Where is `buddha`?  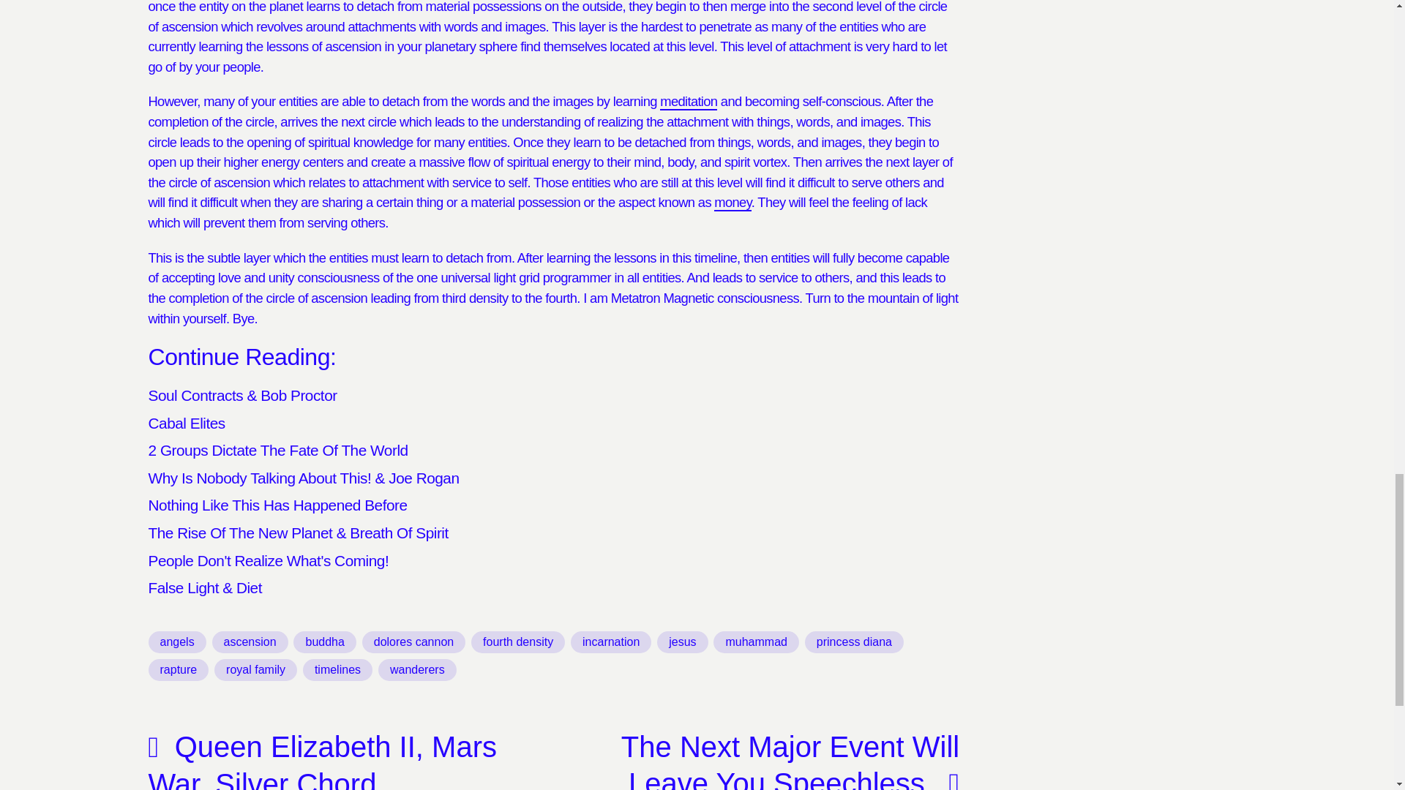
buddha is located at coordinates (324, 642).